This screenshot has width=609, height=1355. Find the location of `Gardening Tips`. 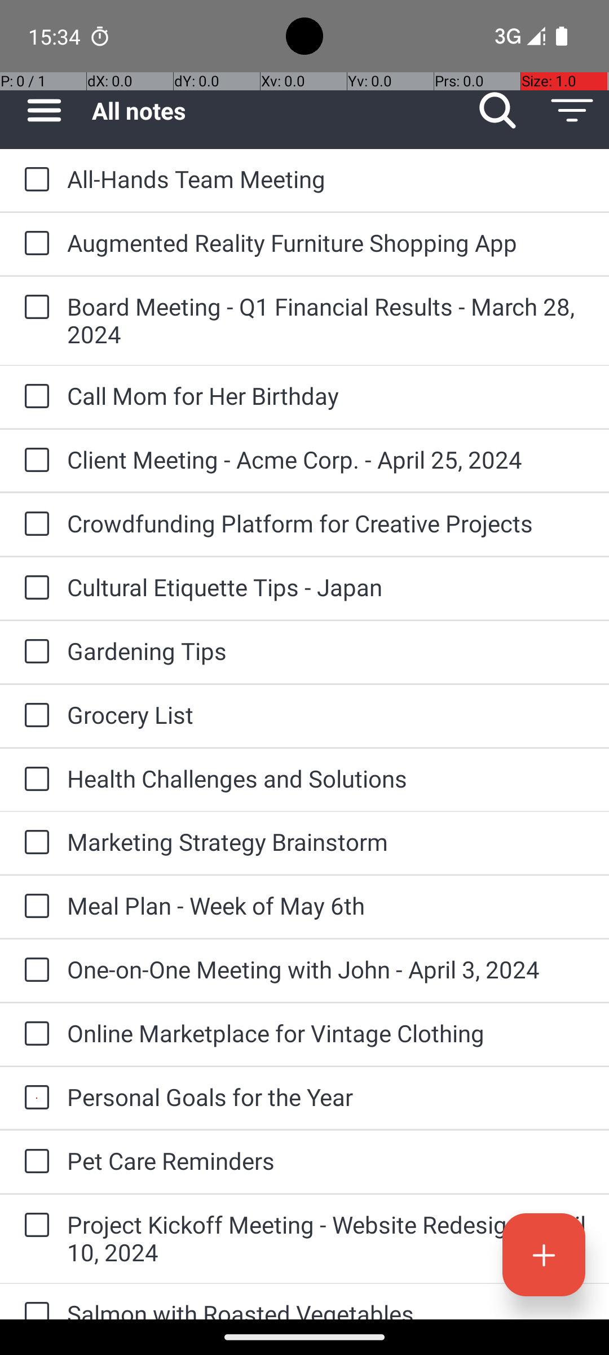

Gardening Tips is located at coordinates (327, 650).